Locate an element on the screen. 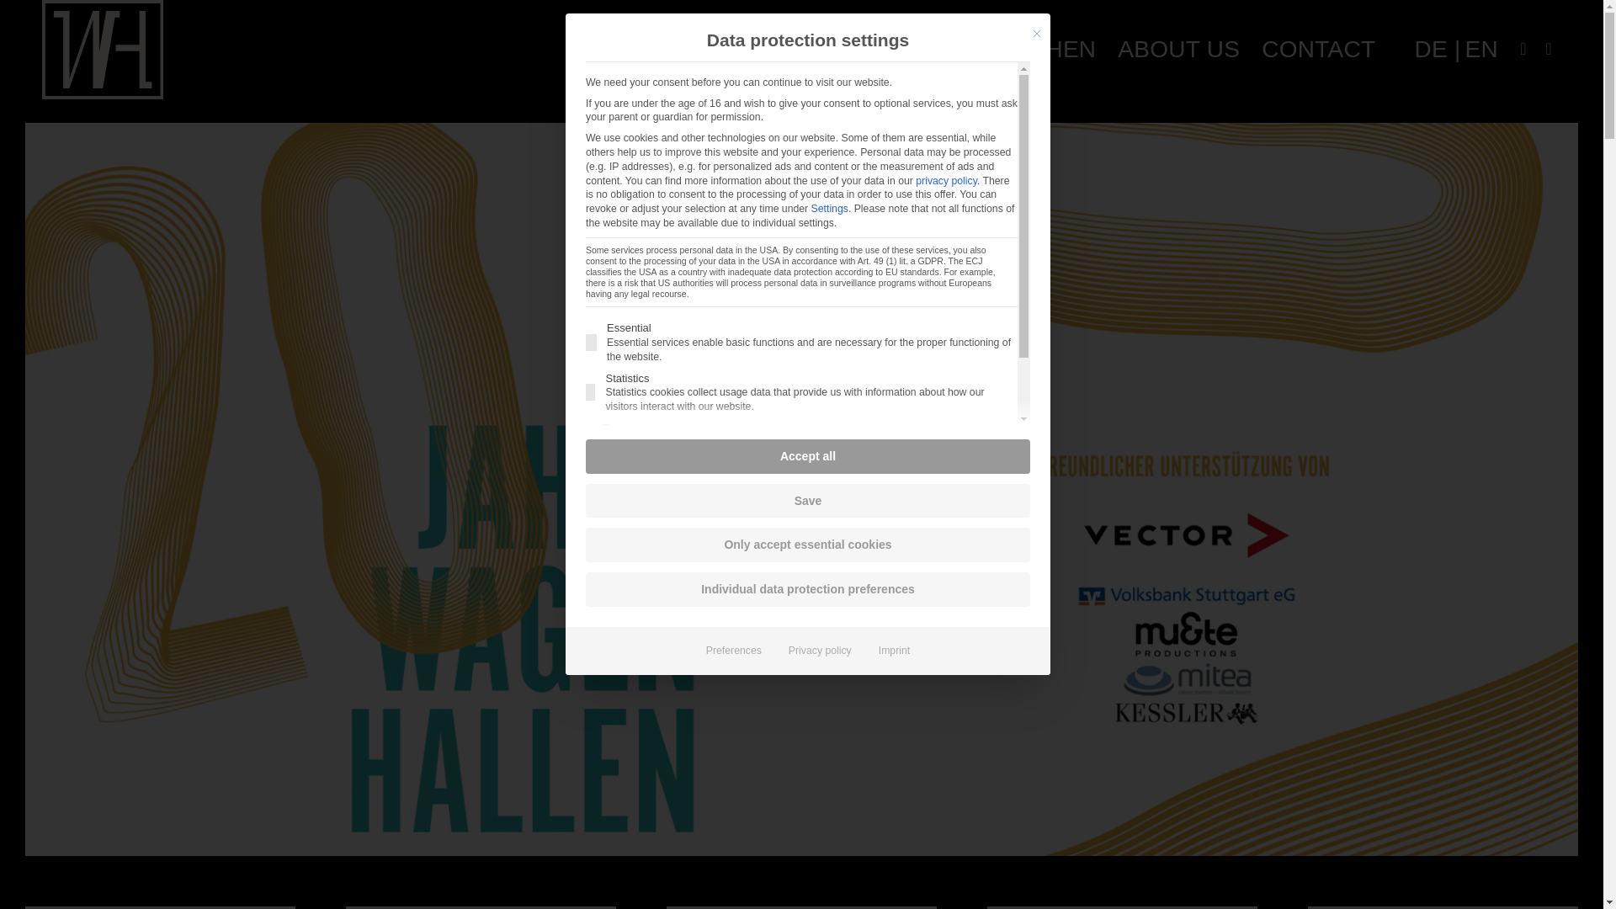 The height and width of the screenshot is (909, 1616). ROOMS is located at coordinates (923, 49).